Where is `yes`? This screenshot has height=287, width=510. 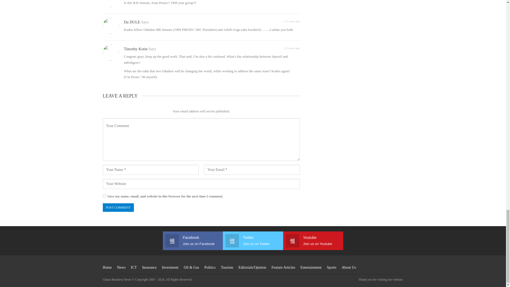 yes is located at coordinates (104, 196).